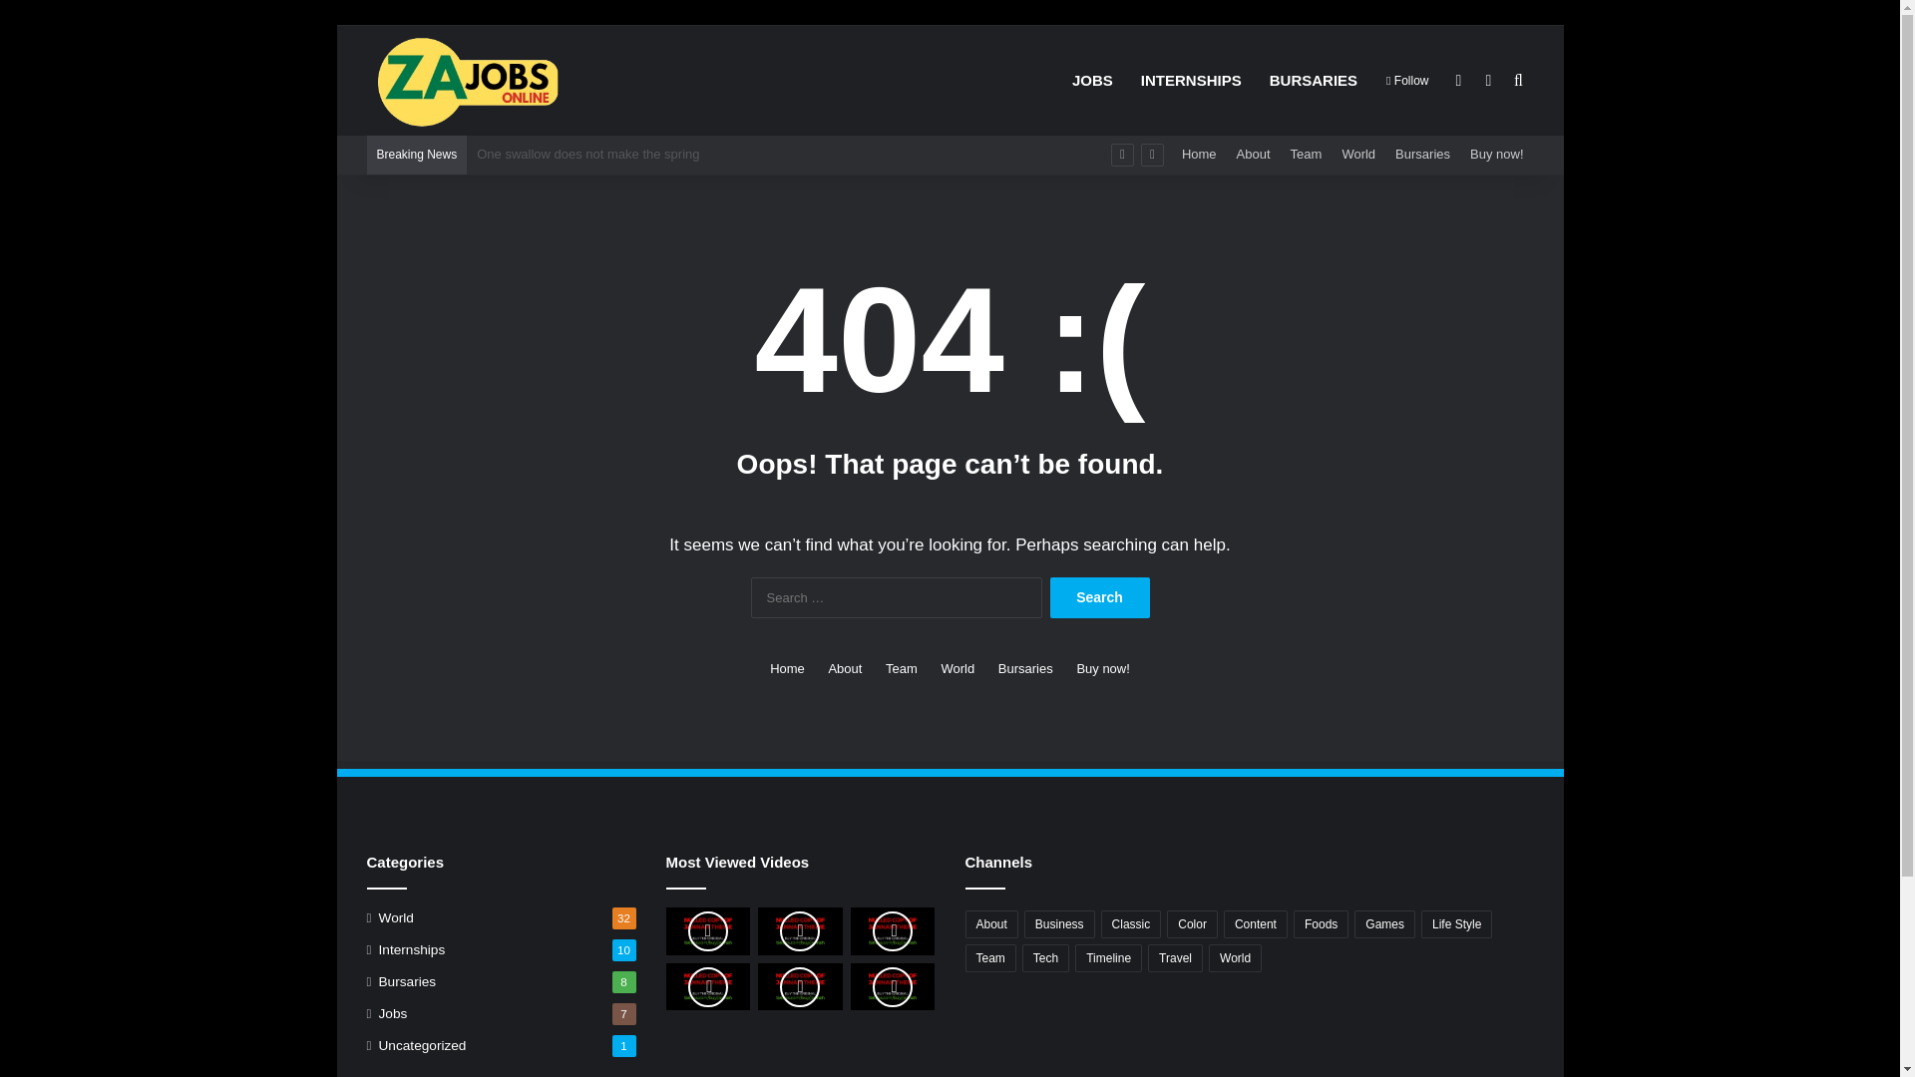  What do you see at coordinates (407, 981) in the screenshot?
I see `Bursaries` at bounding box center [407, 981].